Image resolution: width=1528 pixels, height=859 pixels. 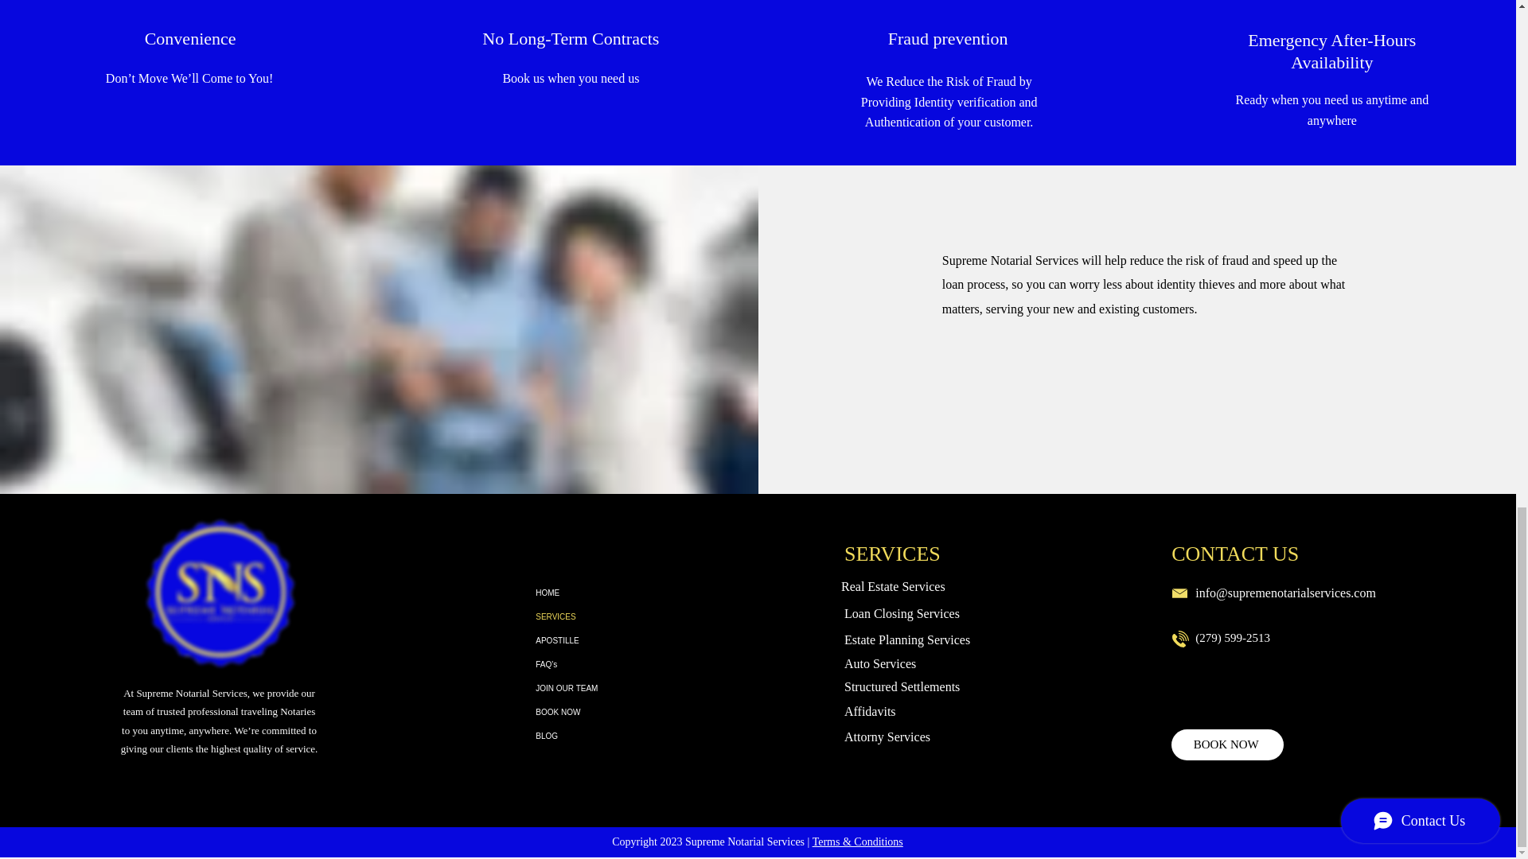 What do you see at coordinates (613, 593) in the screenshot?
I see `HOME` at bounding box center [613, 593].